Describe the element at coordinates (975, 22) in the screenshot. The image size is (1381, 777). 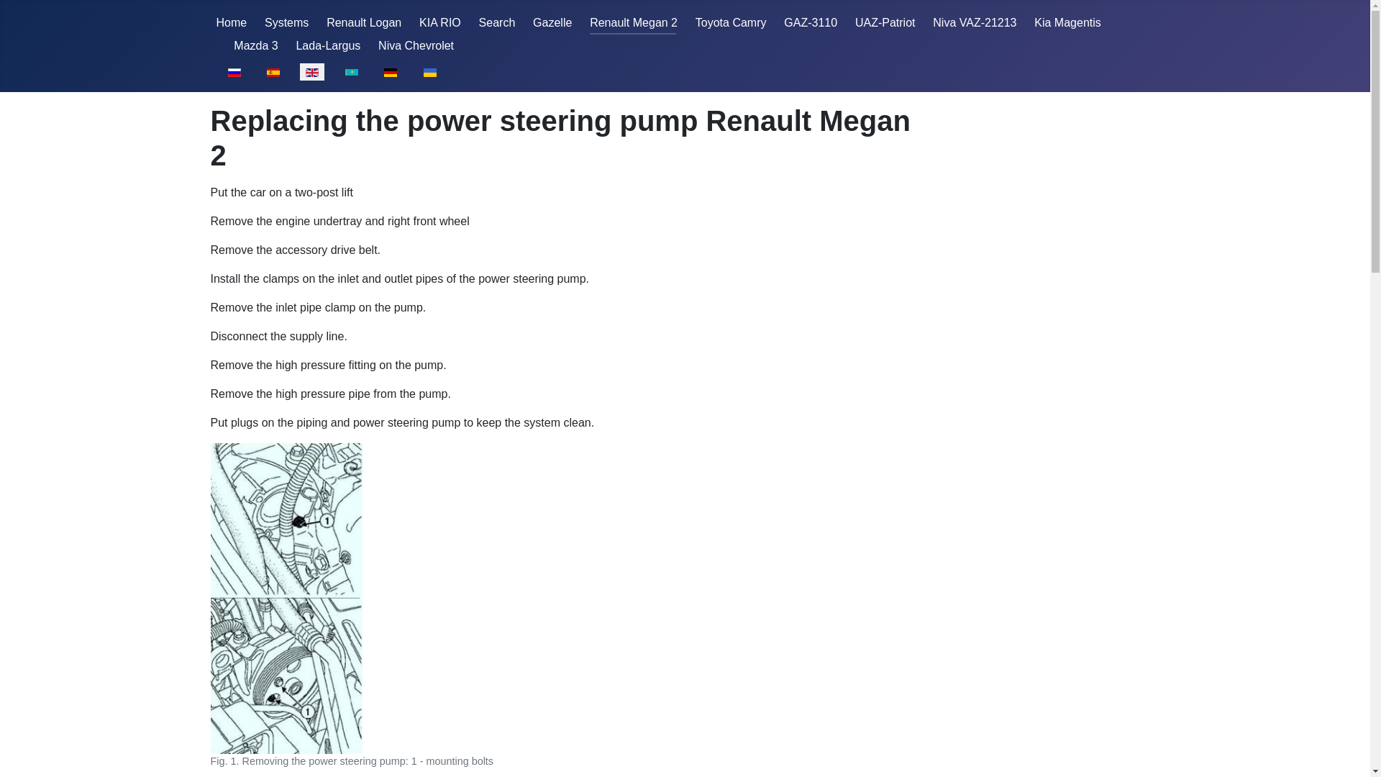
I see `Niva VAZ-21213` at that location.